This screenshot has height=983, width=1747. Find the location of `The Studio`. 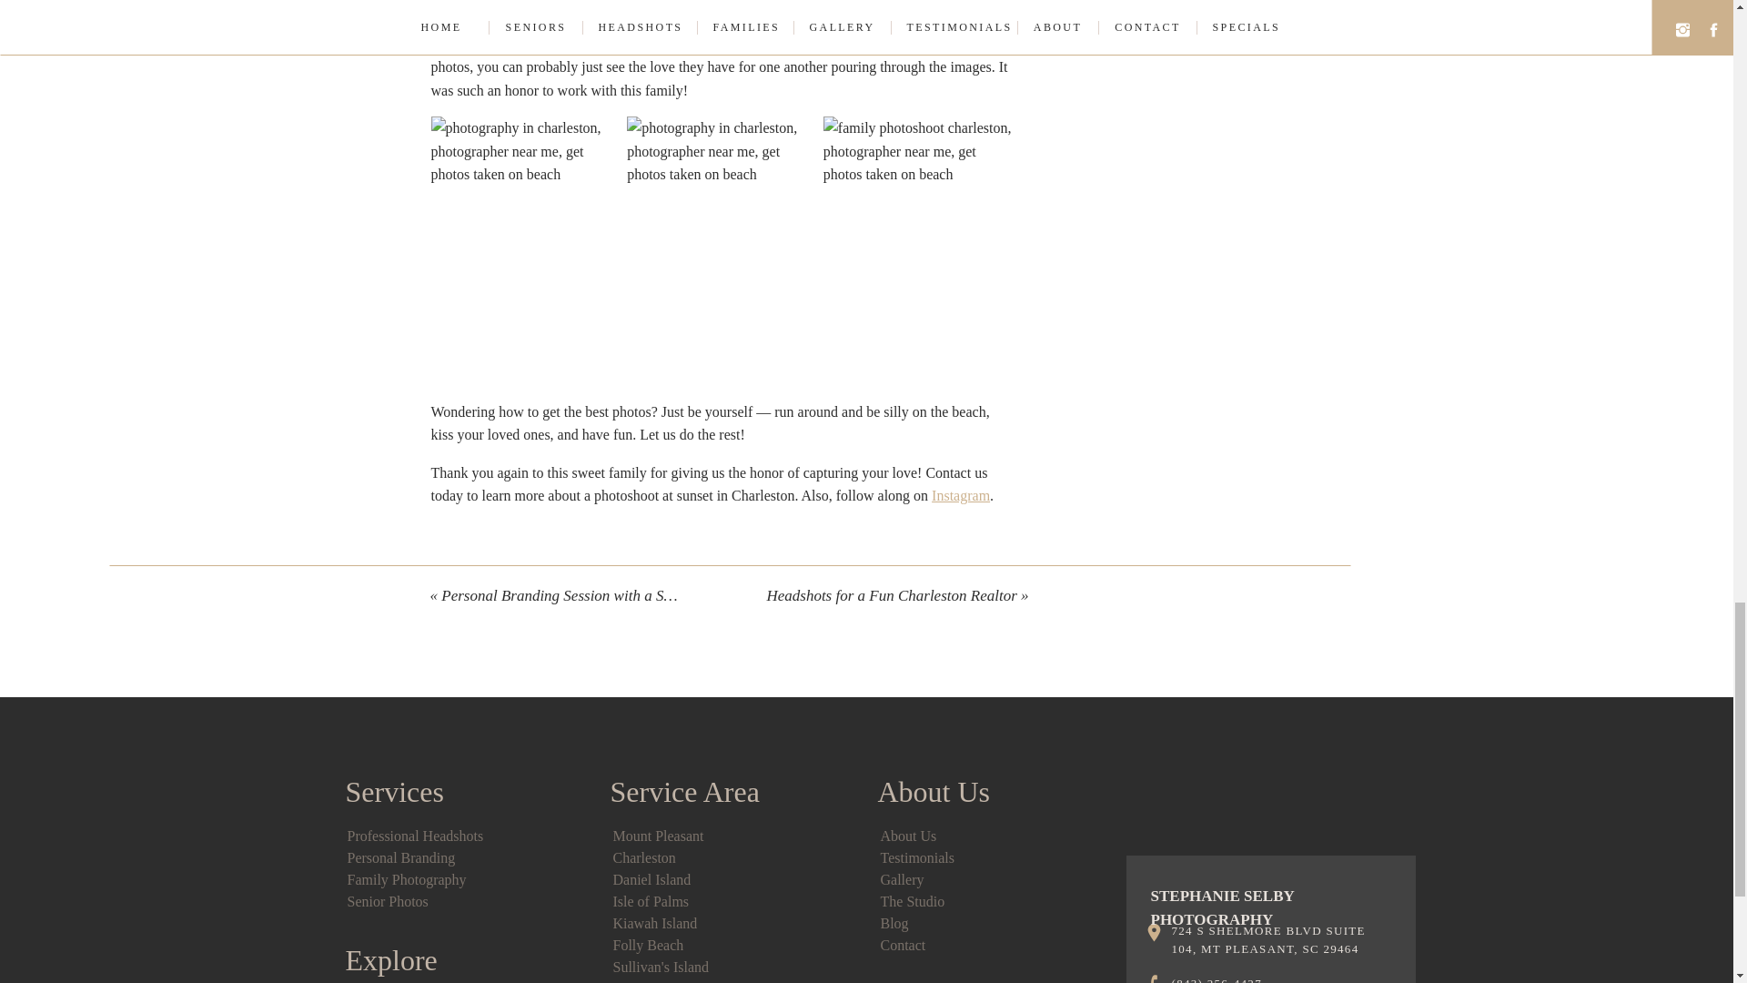

The Studio is located at coordinates (912, 901).